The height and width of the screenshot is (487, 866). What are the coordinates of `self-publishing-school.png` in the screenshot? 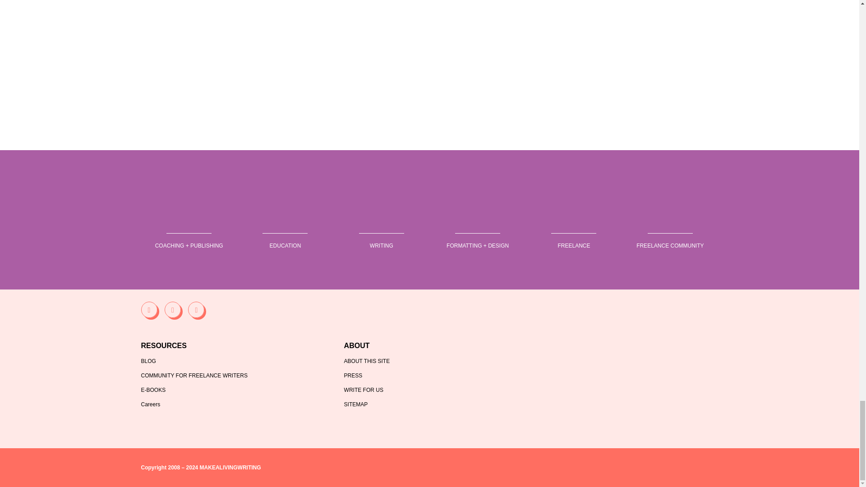 It's located at (285, 224).